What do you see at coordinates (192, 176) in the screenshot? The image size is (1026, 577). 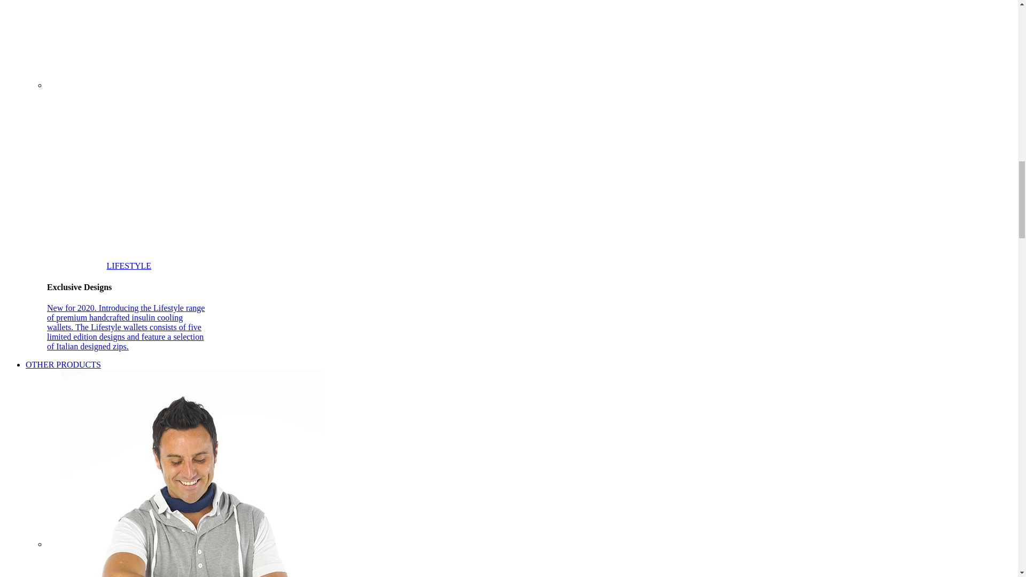 I see `LIFESTYLE` at bounding box center [192, 176].